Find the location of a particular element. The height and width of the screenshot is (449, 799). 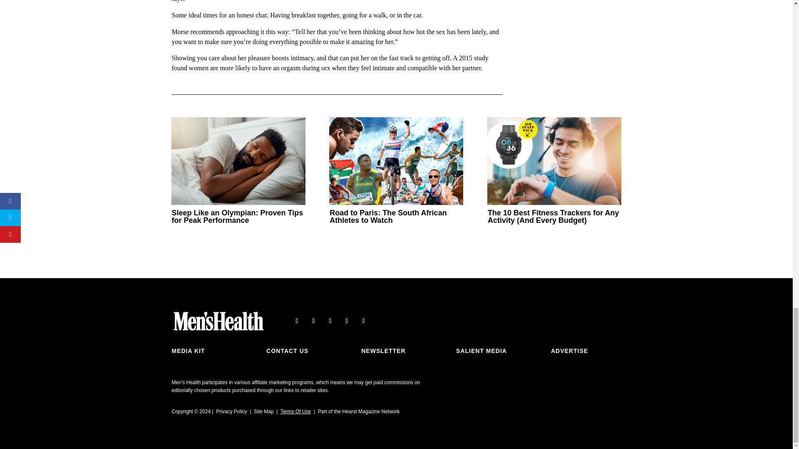

Follow on Youtube is located at coordinates (346, 321).